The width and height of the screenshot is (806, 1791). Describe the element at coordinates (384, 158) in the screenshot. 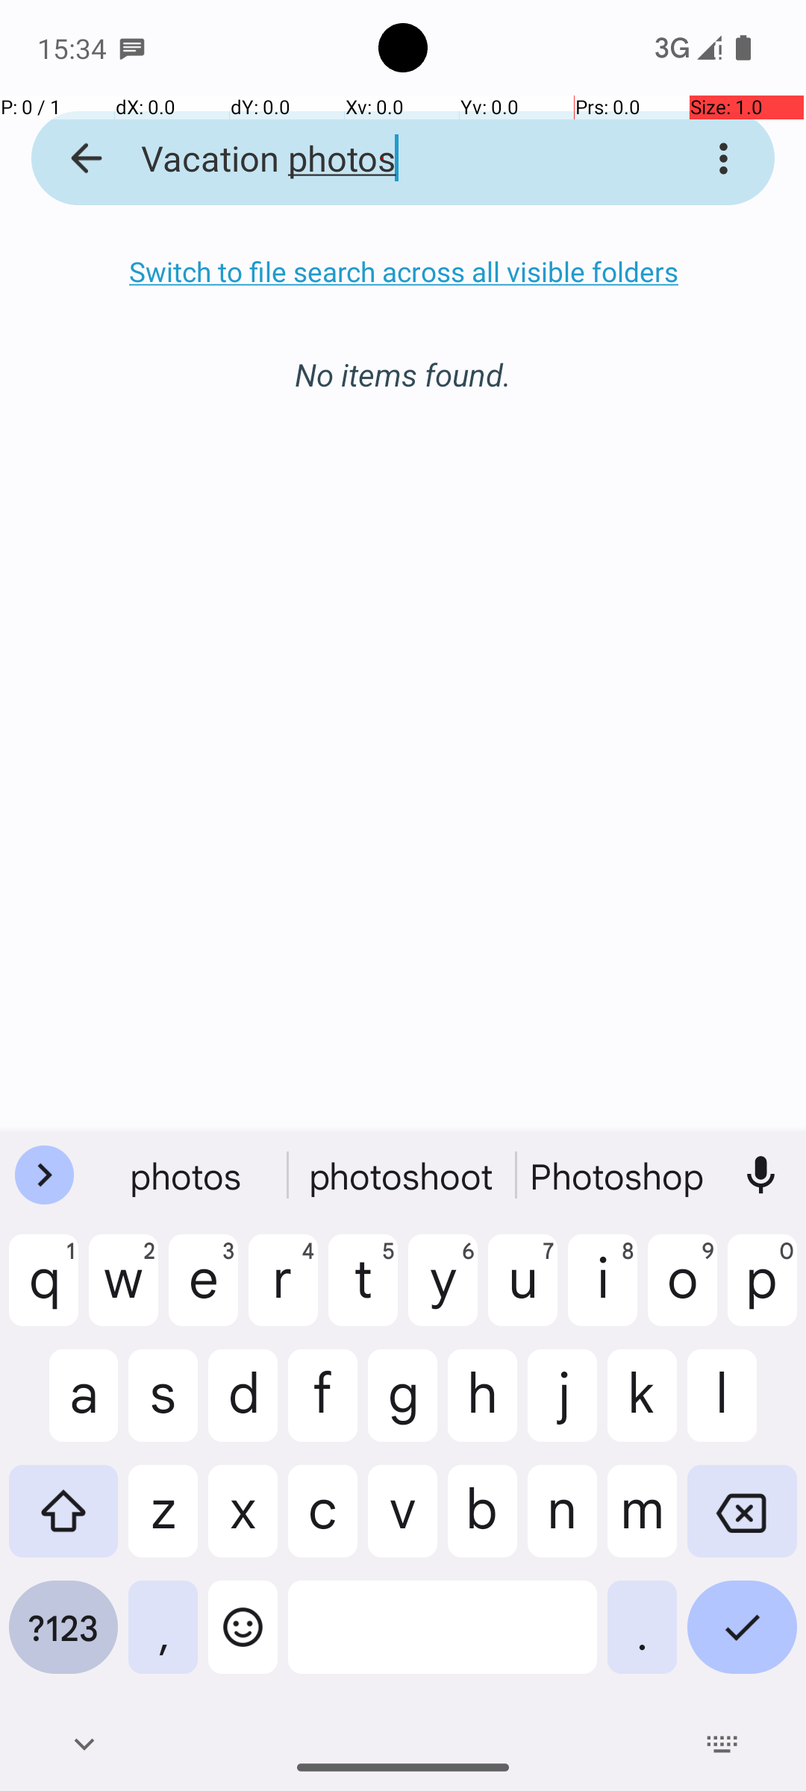

I see `Vacation photos` at that location.